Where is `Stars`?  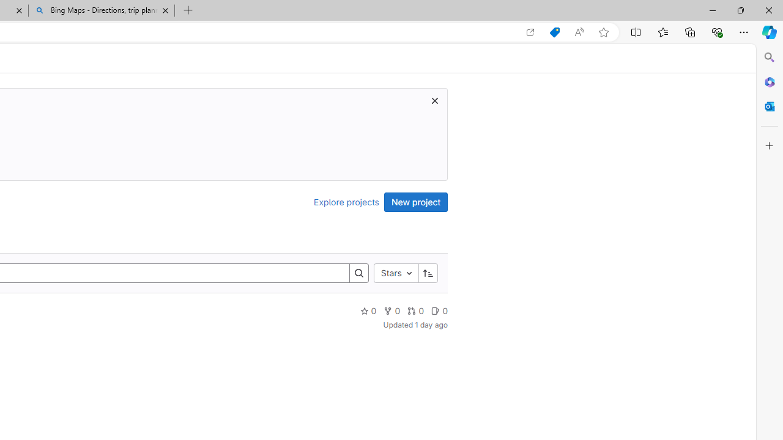
Stars is located at coordinates (396, 273).